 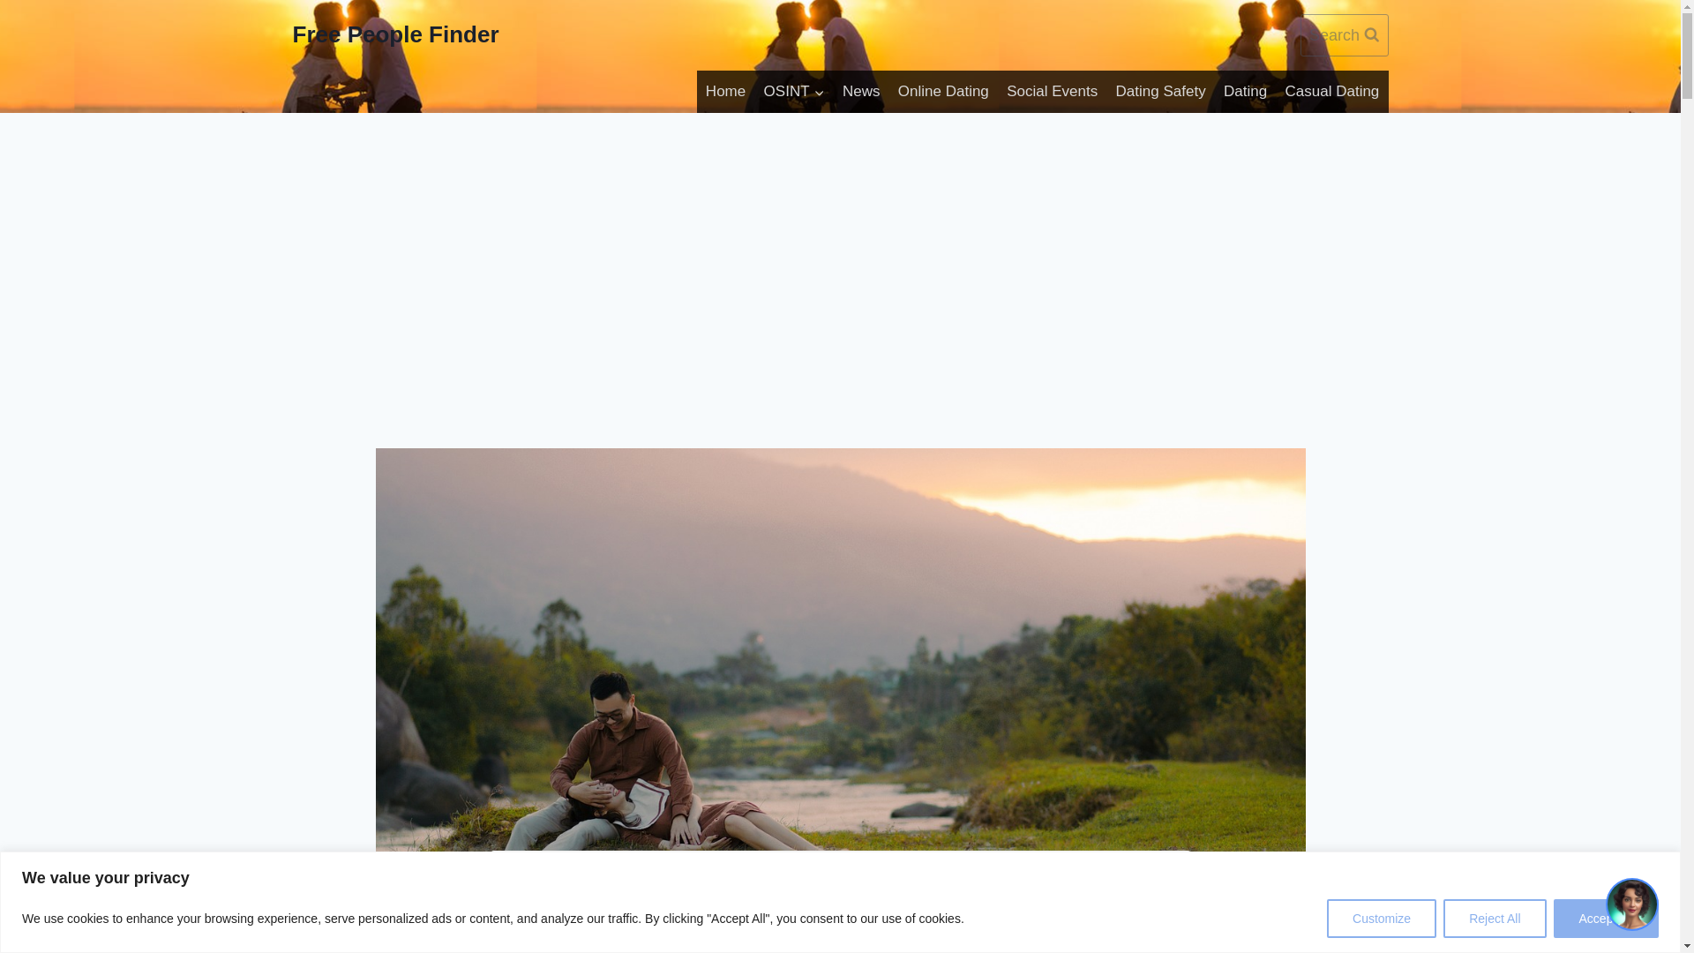 I want to click on Social Events, so click(x=1052, y=92).